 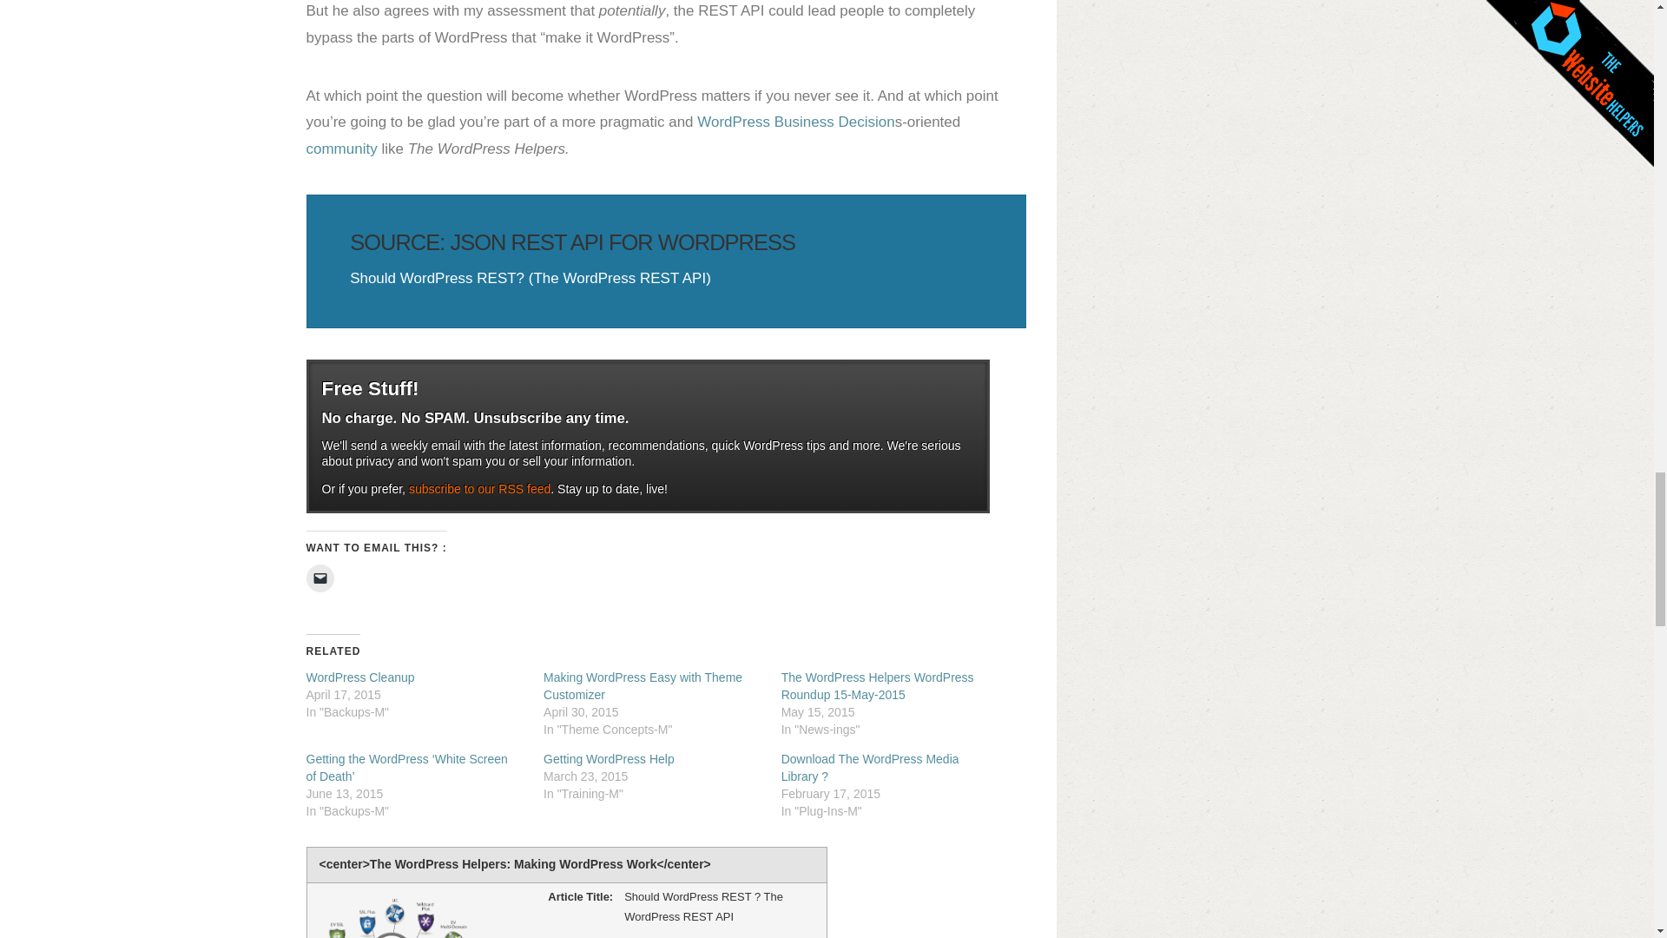 I want to click on Matt Mullenweg and WordPress Business Decisions, so click(x=795, y=122).